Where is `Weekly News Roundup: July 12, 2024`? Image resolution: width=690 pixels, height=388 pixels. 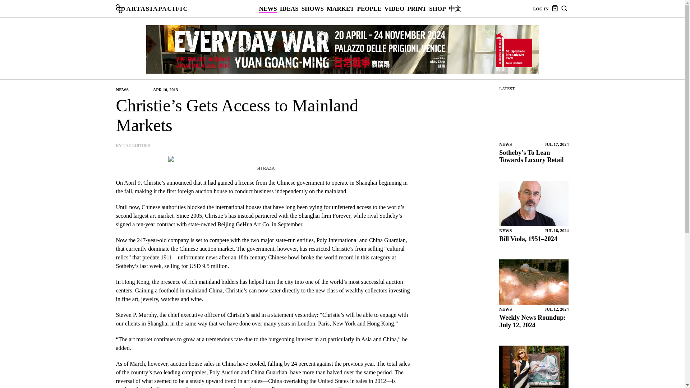
Weekly News Roundup: July 12, 2024 is located at coordinates (532, 321).